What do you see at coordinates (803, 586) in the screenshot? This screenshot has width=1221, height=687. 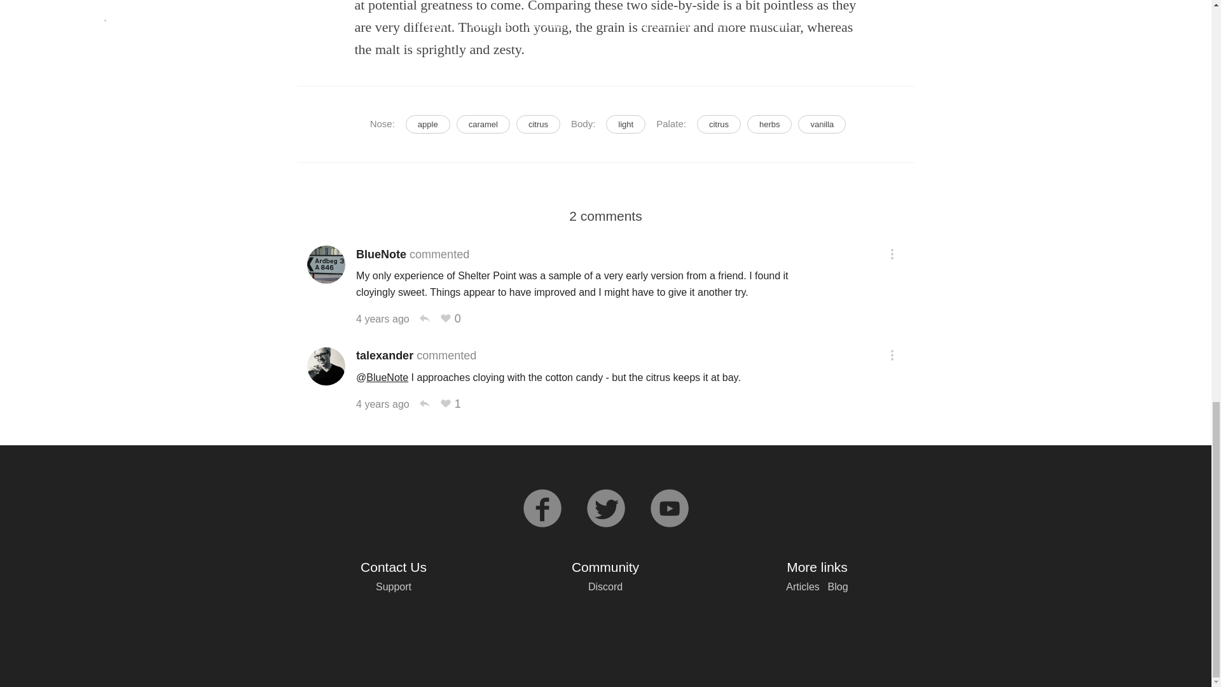 I see `Articles` at bounding box center [803, 586].